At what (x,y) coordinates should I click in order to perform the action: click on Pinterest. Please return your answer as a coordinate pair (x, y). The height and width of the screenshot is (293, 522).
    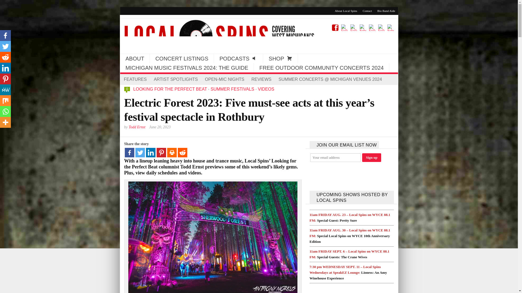
    Looking at the image, I should click on (5, 79).